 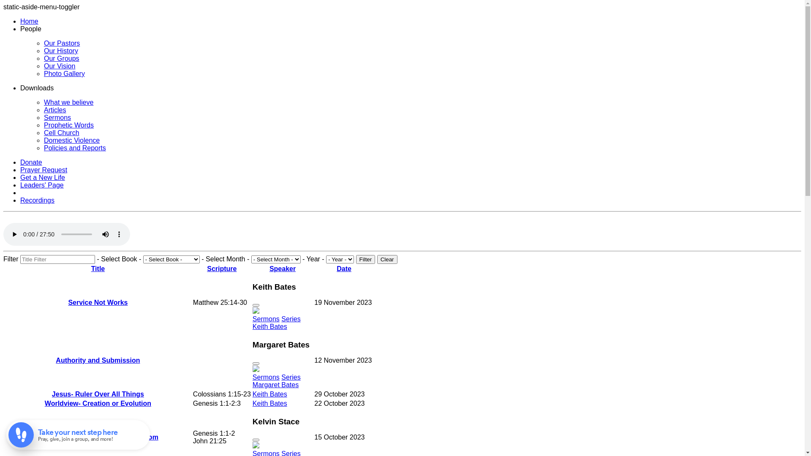 What do you see at coordinates (62, 58) in the screenshot?
I see `Our Groups` at bounding box center [62, 58].